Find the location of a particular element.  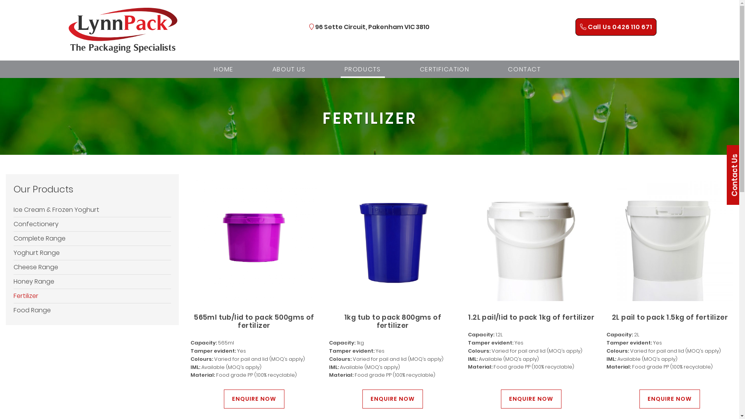

Call Us 0426 110 671 is located at coordinates (616, 27).